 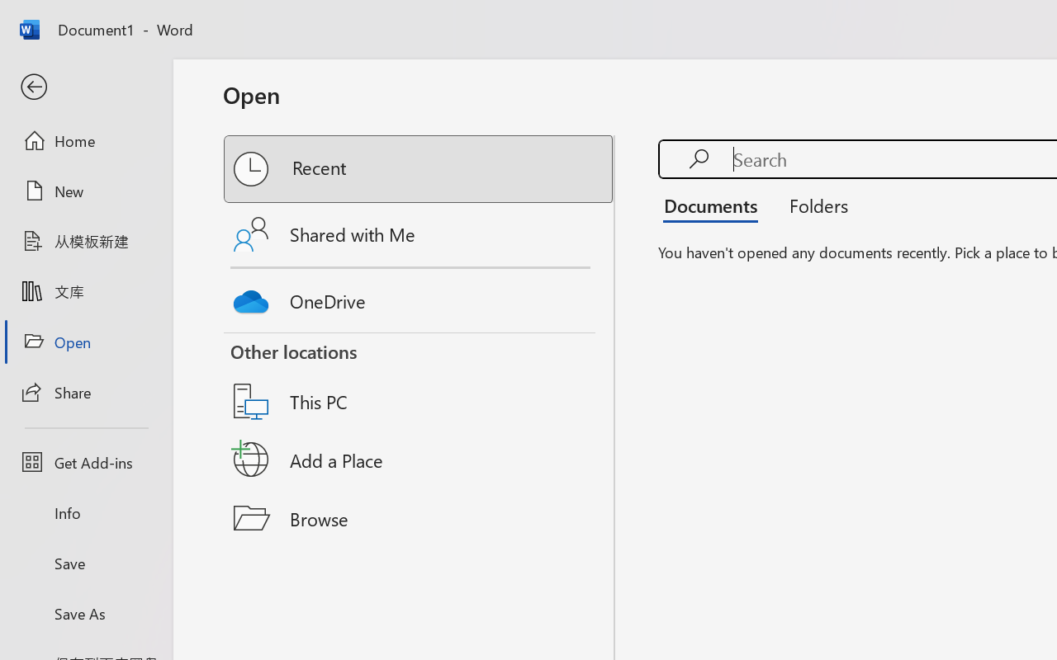 I want to click on Info, so click(x=86, y=513).